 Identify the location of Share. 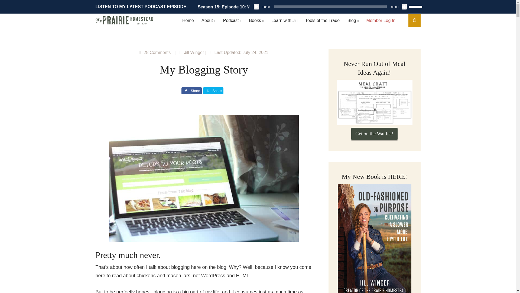
(213, 91).